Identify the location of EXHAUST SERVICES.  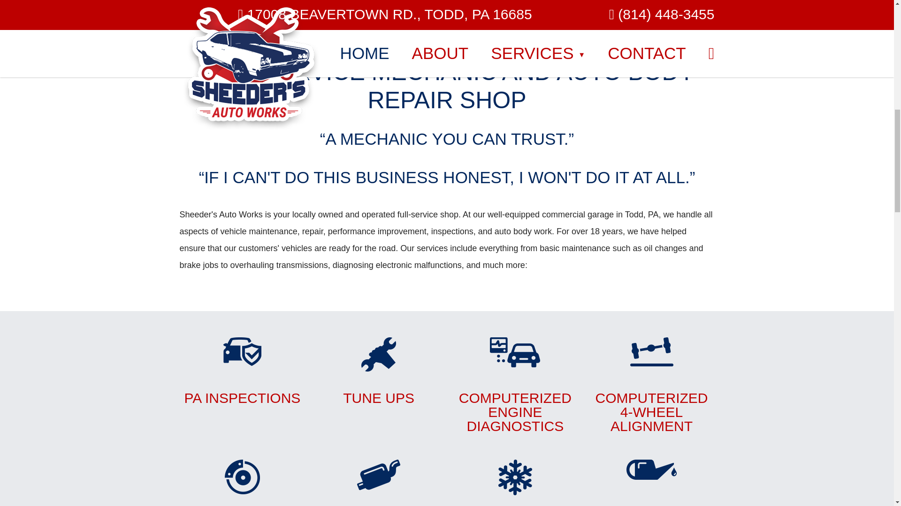
(242, 371).